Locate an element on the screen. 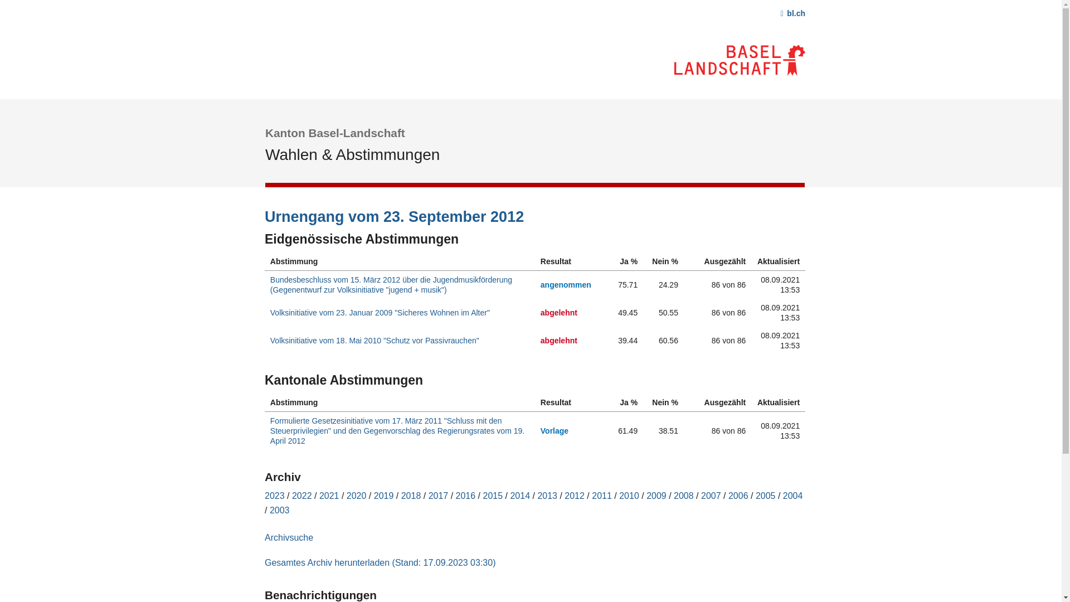 Image resolution: width=1070 pixels, height=602 pixels. 2007 is located at coordinates (711, 496).